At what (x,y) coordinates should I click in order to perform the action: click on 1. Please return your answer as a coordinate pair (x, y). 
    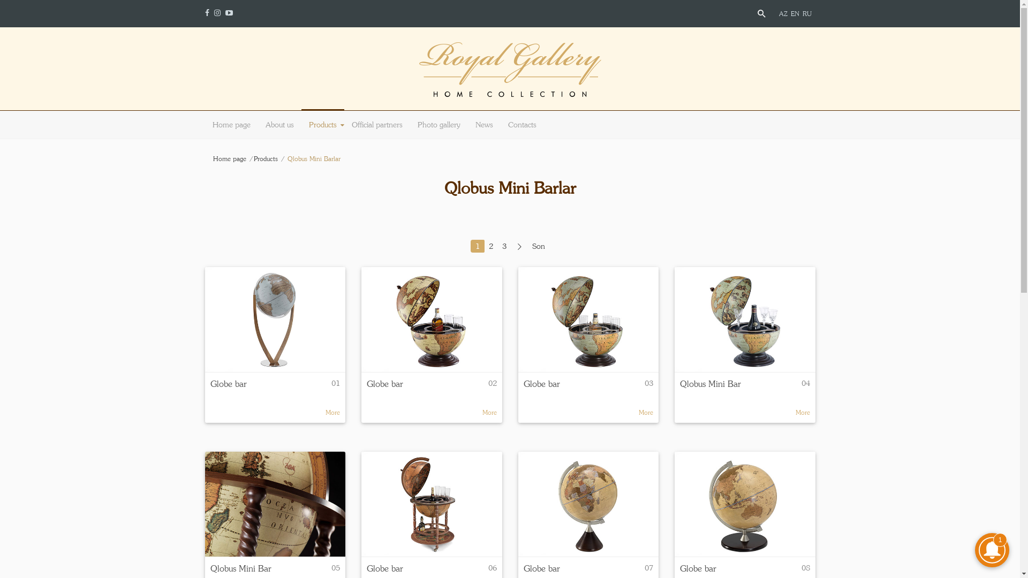
    Looking at the image, I should click on (477, 246).